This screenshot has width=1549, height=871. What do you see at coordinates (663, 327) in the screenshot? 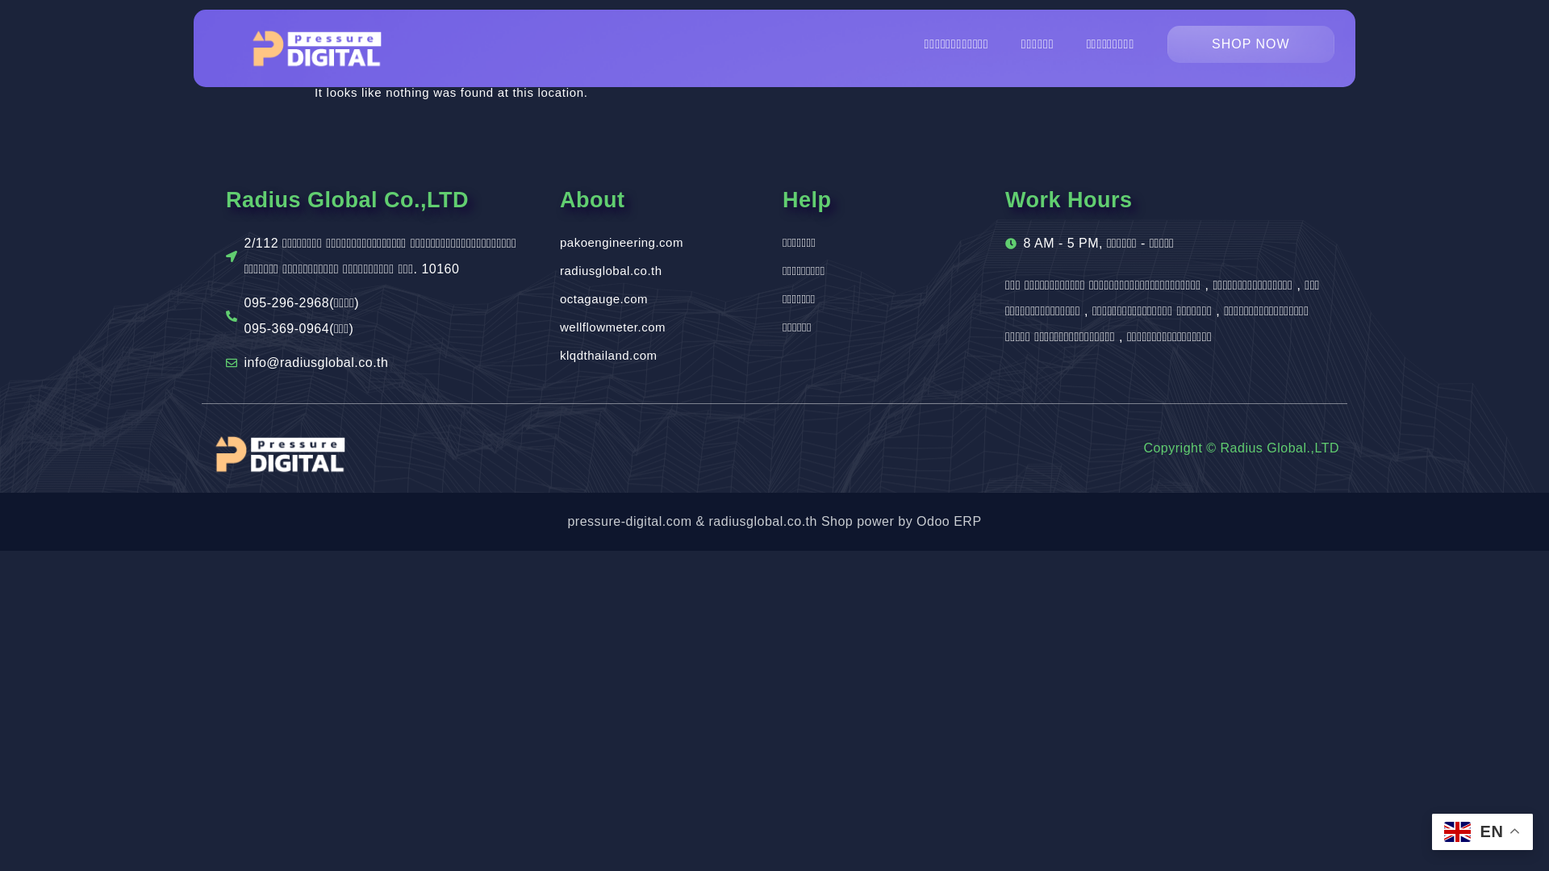
I see `wellflowmeter.com` at bounding box center [663, 327].